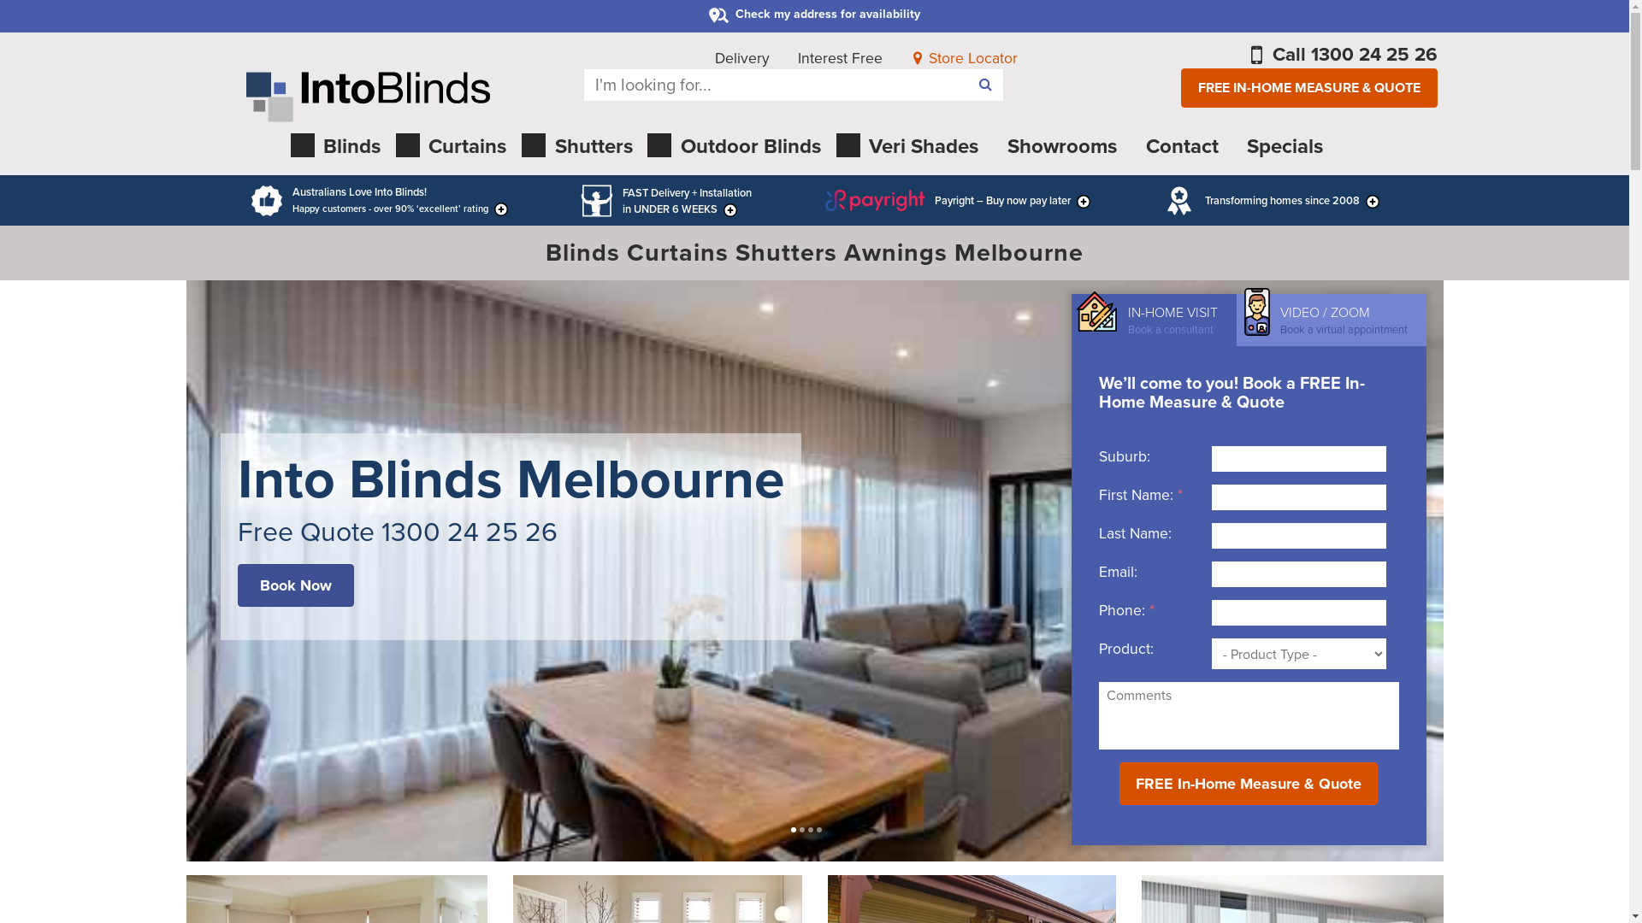 The height and width of the screenshot is (923, 1642). Describe the element at coordinates (840, 58) in the screenshot. I see `Interest Free` at that location.